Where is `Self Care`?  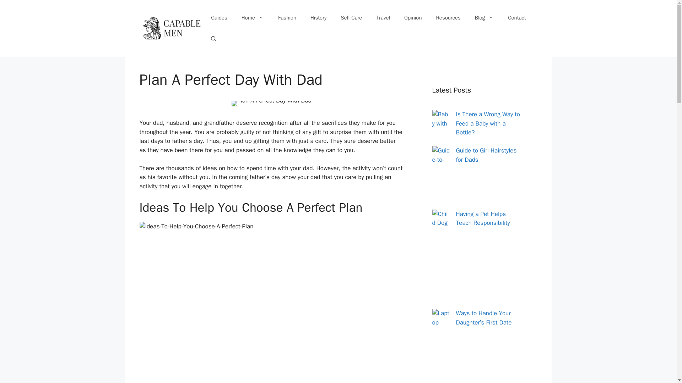
Self Care is located at coordinates (351, 18).